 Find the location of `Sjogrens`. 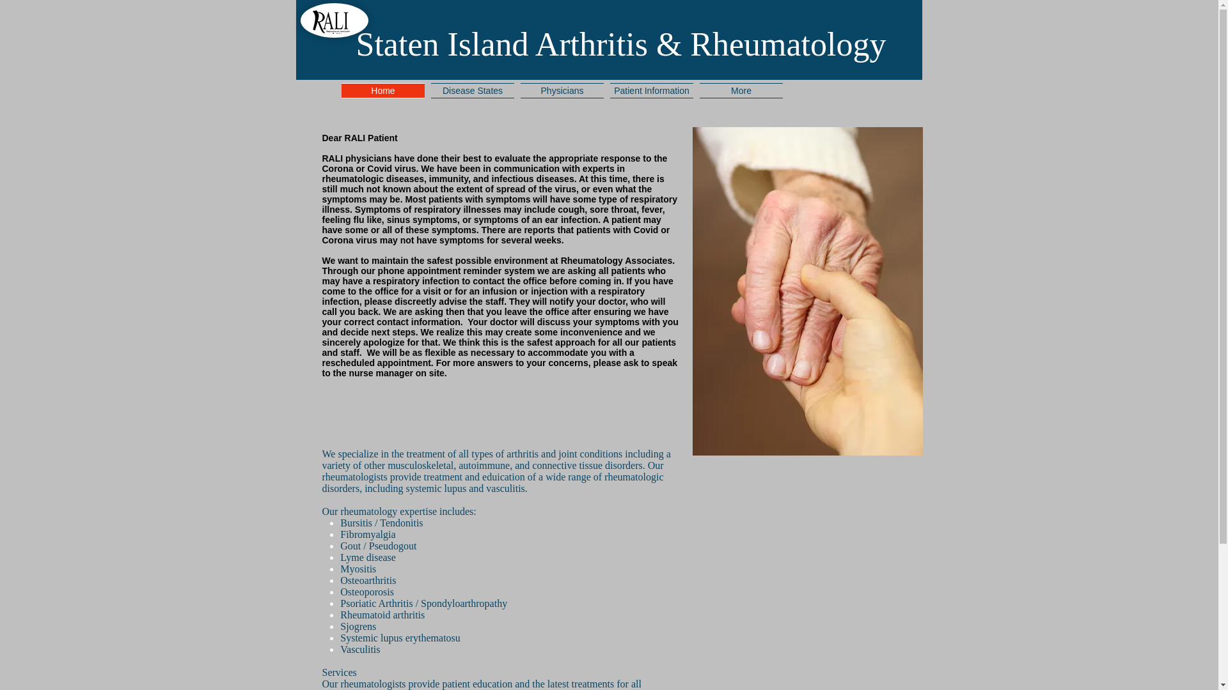

Sjogrens is located at coordinates (358, 626).